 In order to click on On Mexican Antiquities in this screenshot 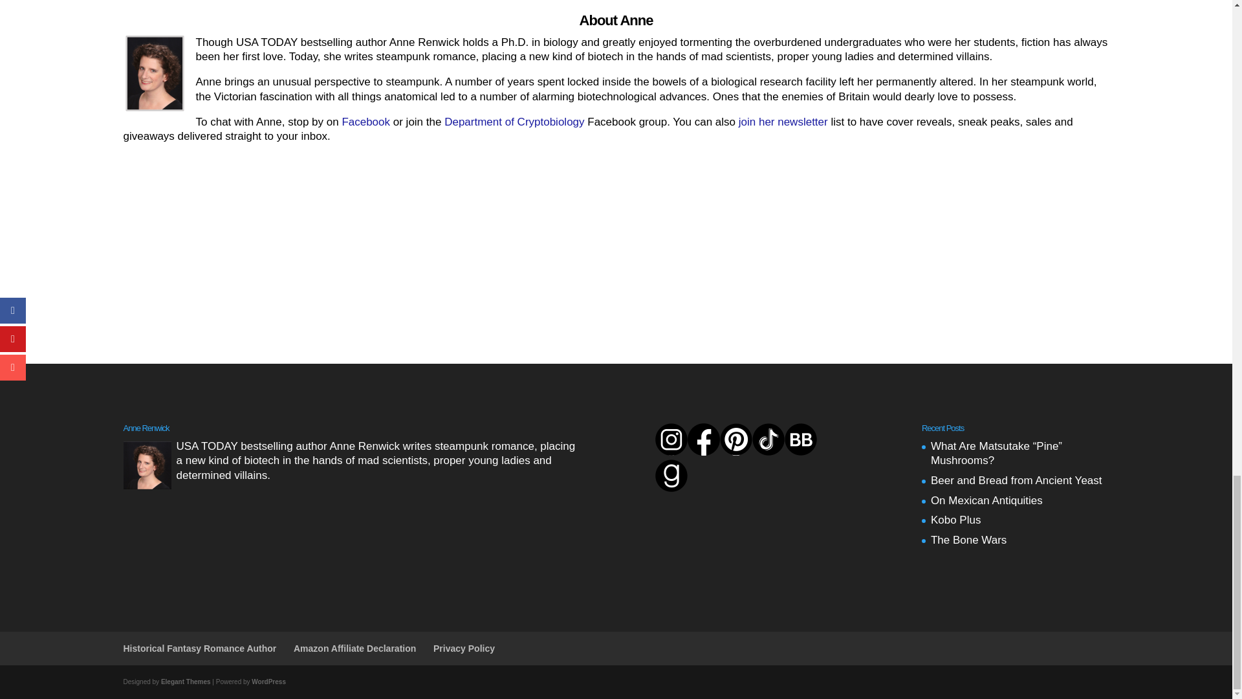, I will do `click(986, 500)`.